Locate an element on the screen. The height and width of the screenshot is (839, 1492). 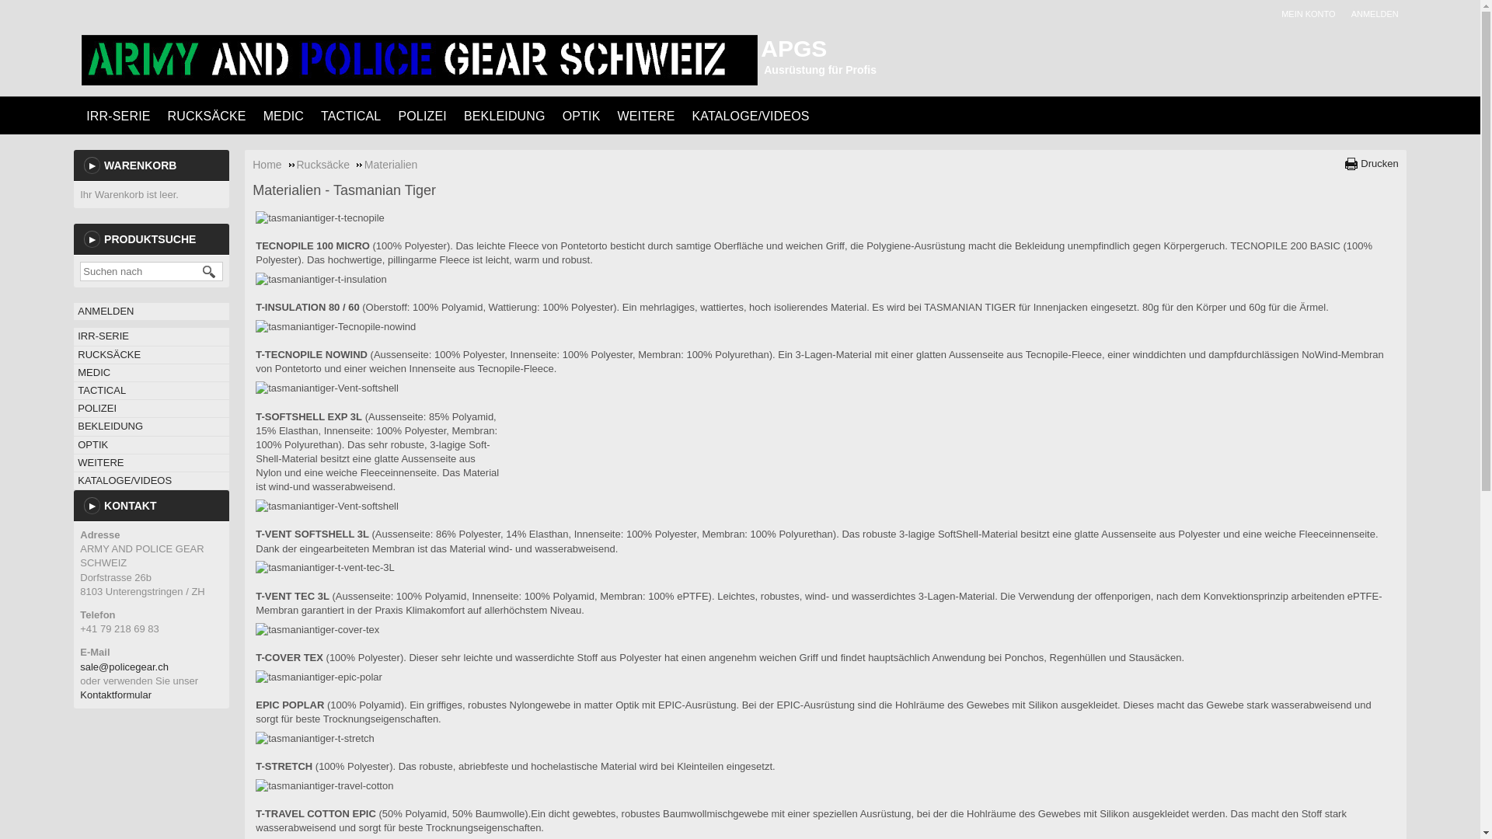
POLIZEI is located at coordinates (422, 115).